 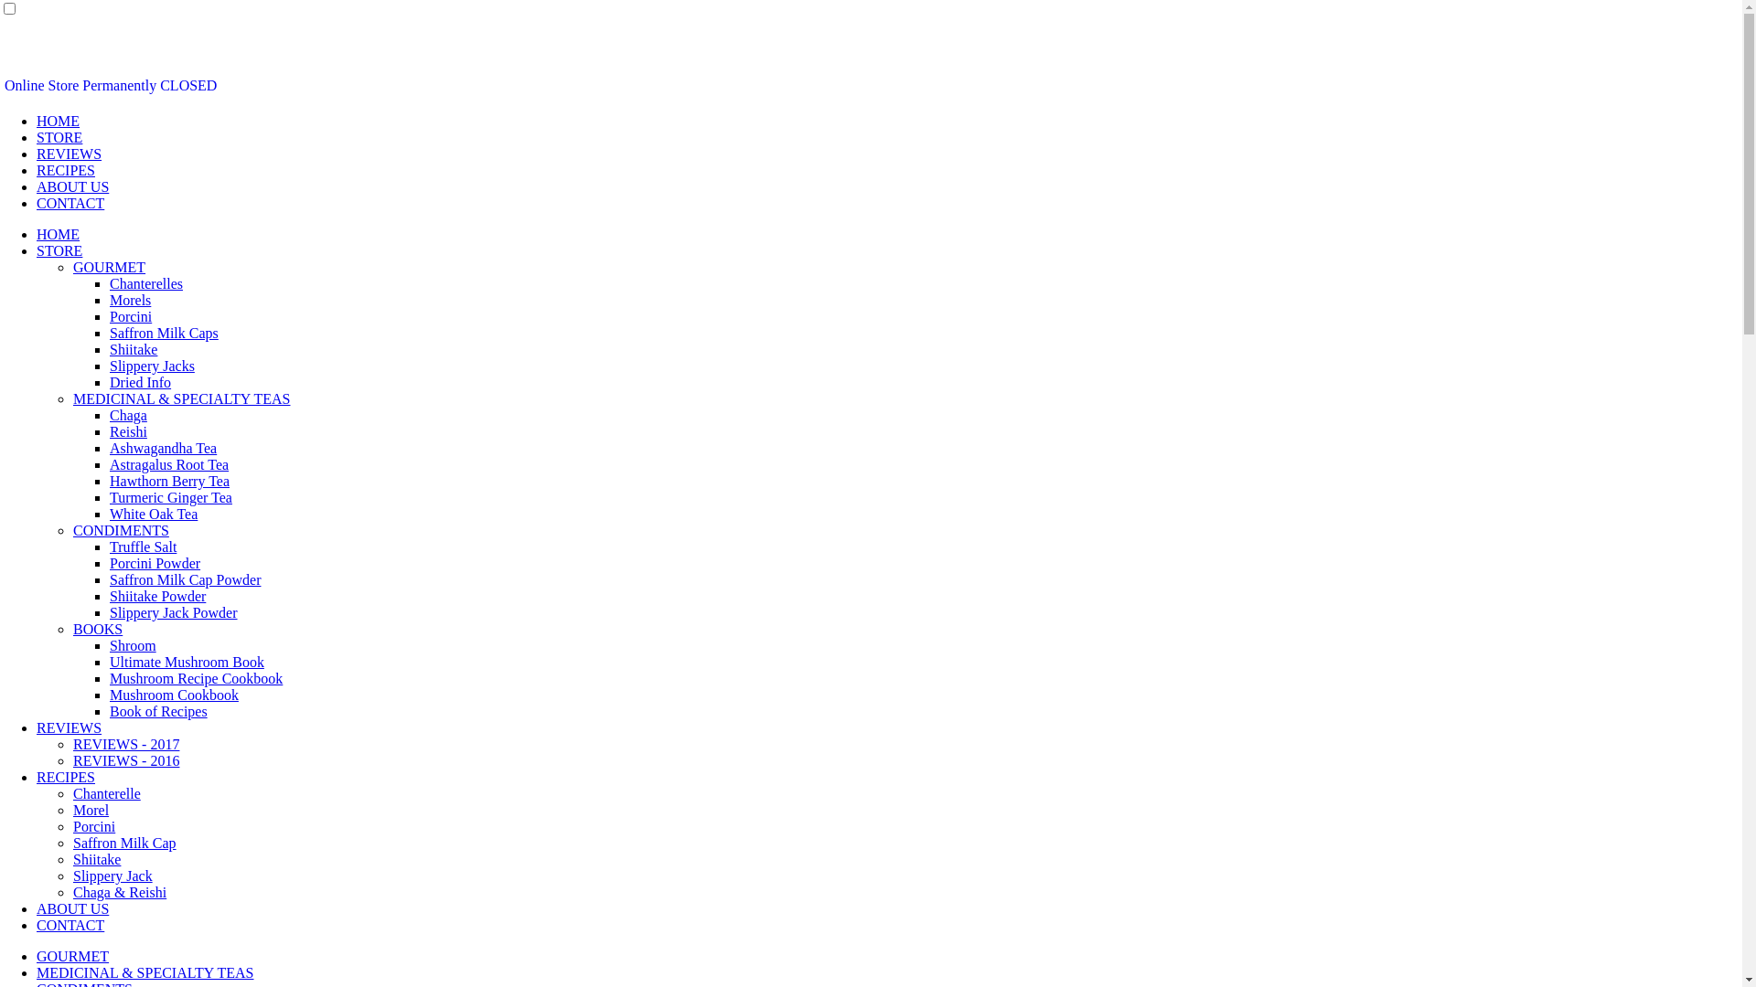 What do you see at coordinates (128, 431) in the screenshot?
I see `Reishi` at bounding box center [128, 431].